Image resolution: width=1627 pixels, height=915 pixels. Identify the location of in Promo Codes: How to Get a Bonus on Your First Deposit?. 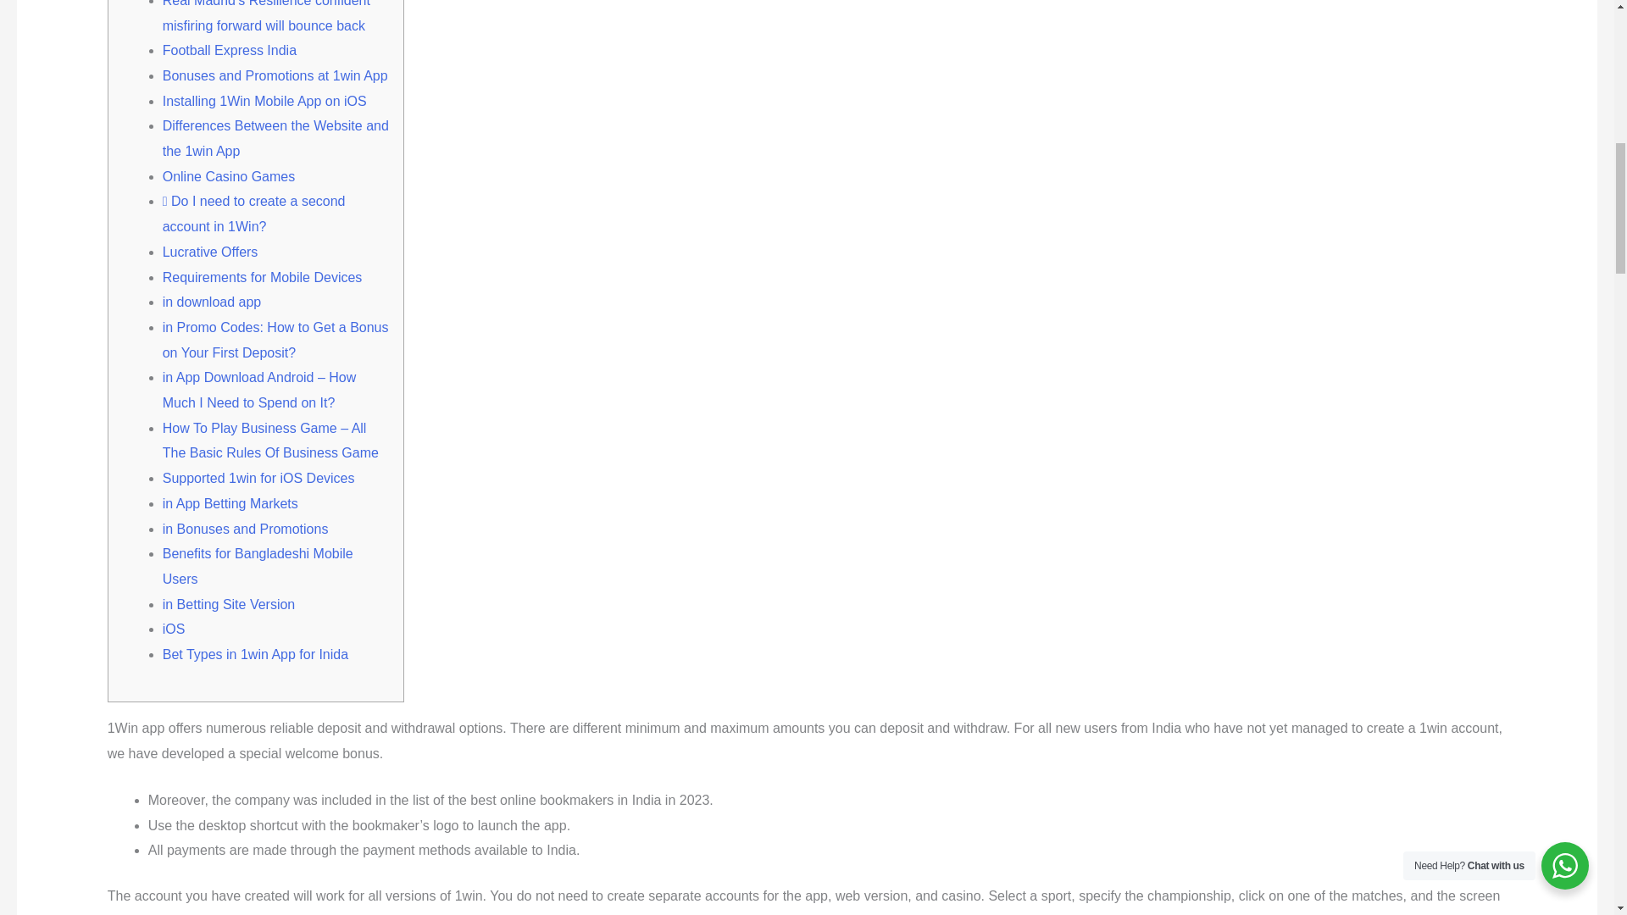
(275, 341).